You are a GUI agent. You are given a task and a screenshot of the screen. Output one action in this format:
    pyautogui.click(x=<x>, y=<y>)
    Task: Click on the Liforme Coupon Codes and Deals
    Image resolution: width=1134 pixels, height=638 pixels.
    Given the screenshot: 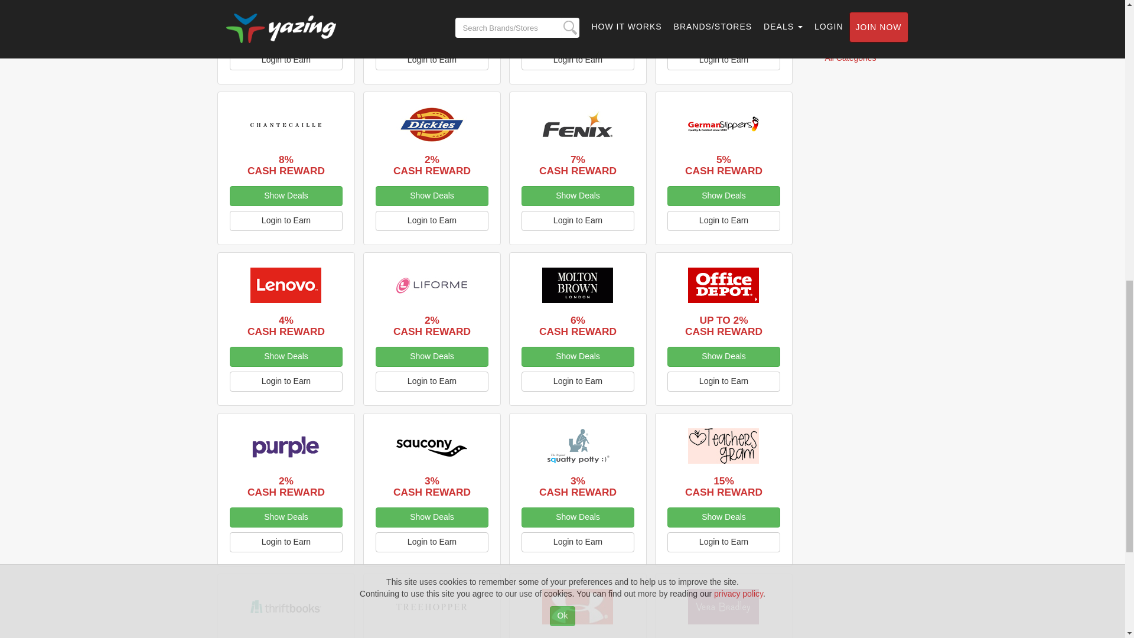 What is the action you would take?
    pyautogui.click(x=431, y=285)
    